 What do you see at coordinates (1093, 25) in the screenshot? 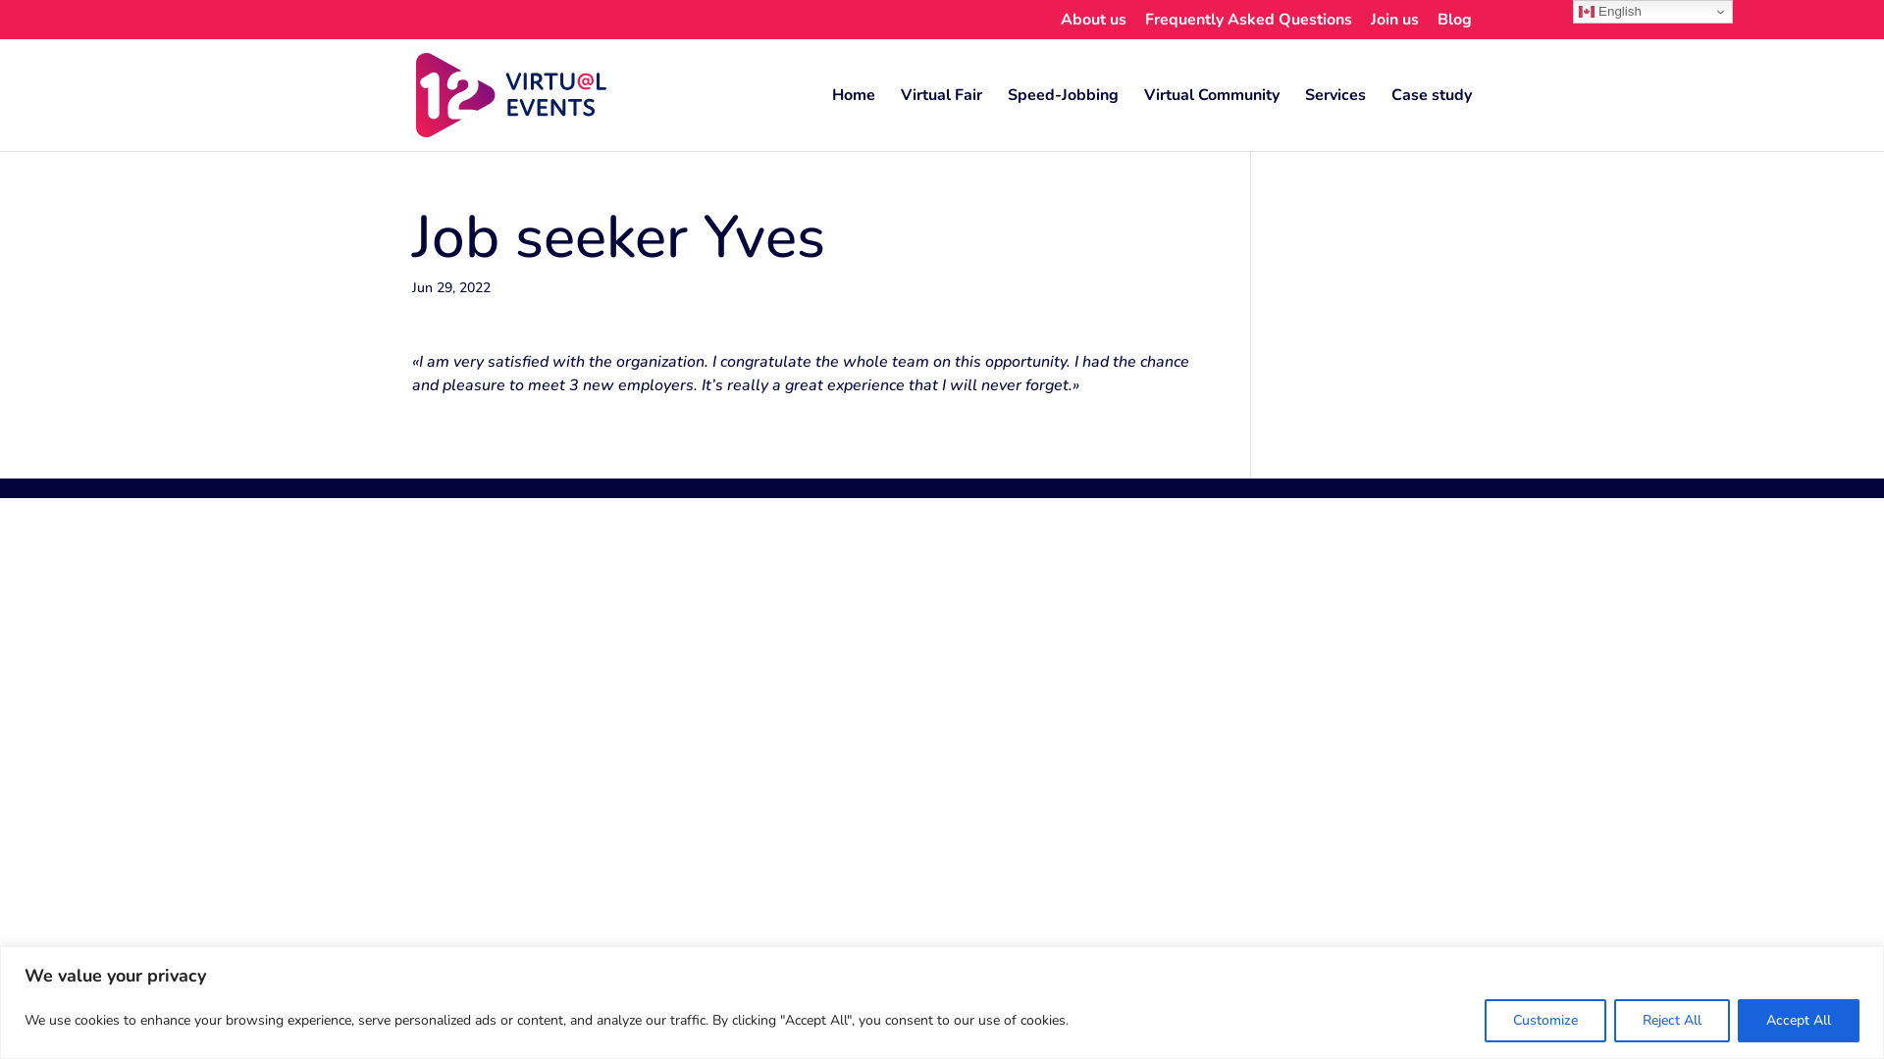
I see `About us` at bounding box center [1093, 25].